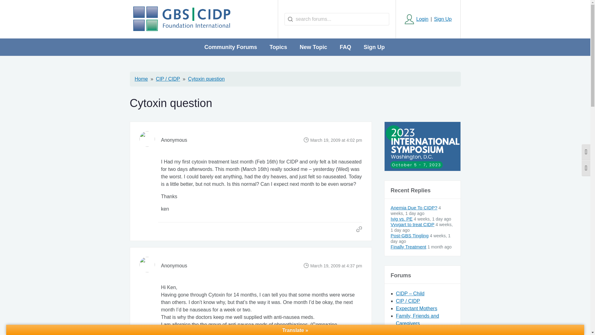 This screenshot has width=595, height=335. Describe the element at coordinates (278, 47) in the screenshot. I see `Topics` at that location.